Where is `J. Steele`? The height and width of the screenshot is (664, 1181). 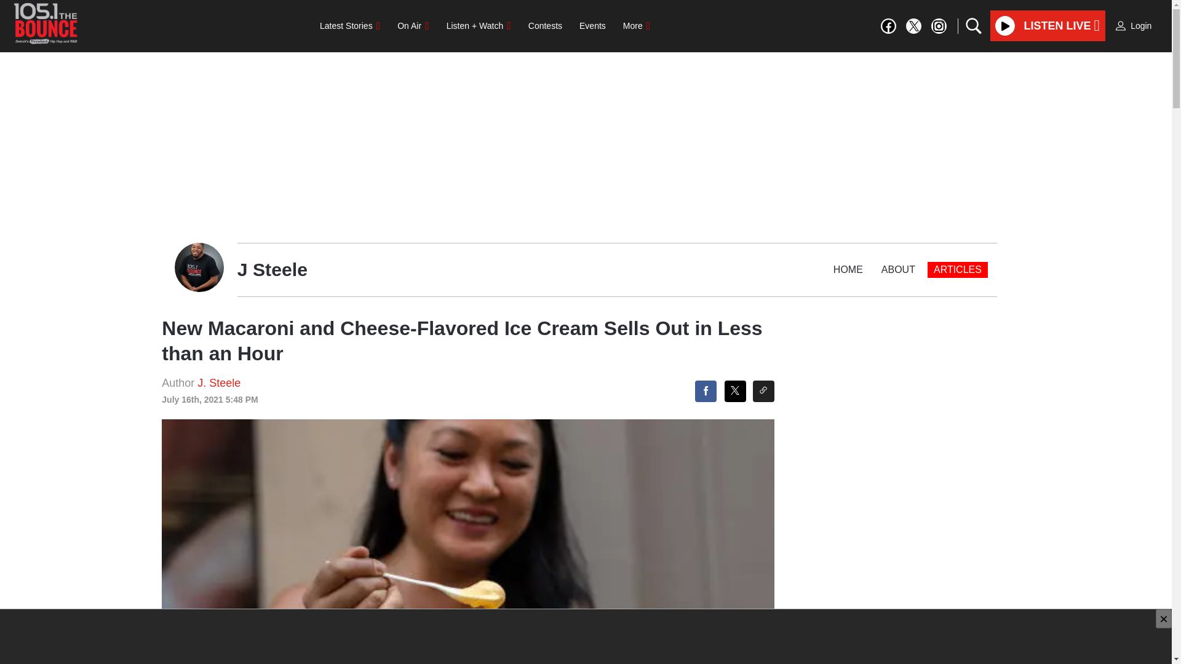 J. Steele is located at coordinates (219, 382).